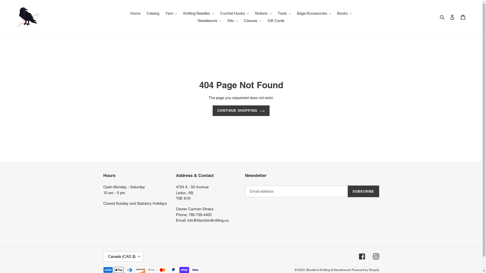  What do you see at coordinates (233, 21) in the screenshot?
I see `Kits` at bounding box center [233, 21].